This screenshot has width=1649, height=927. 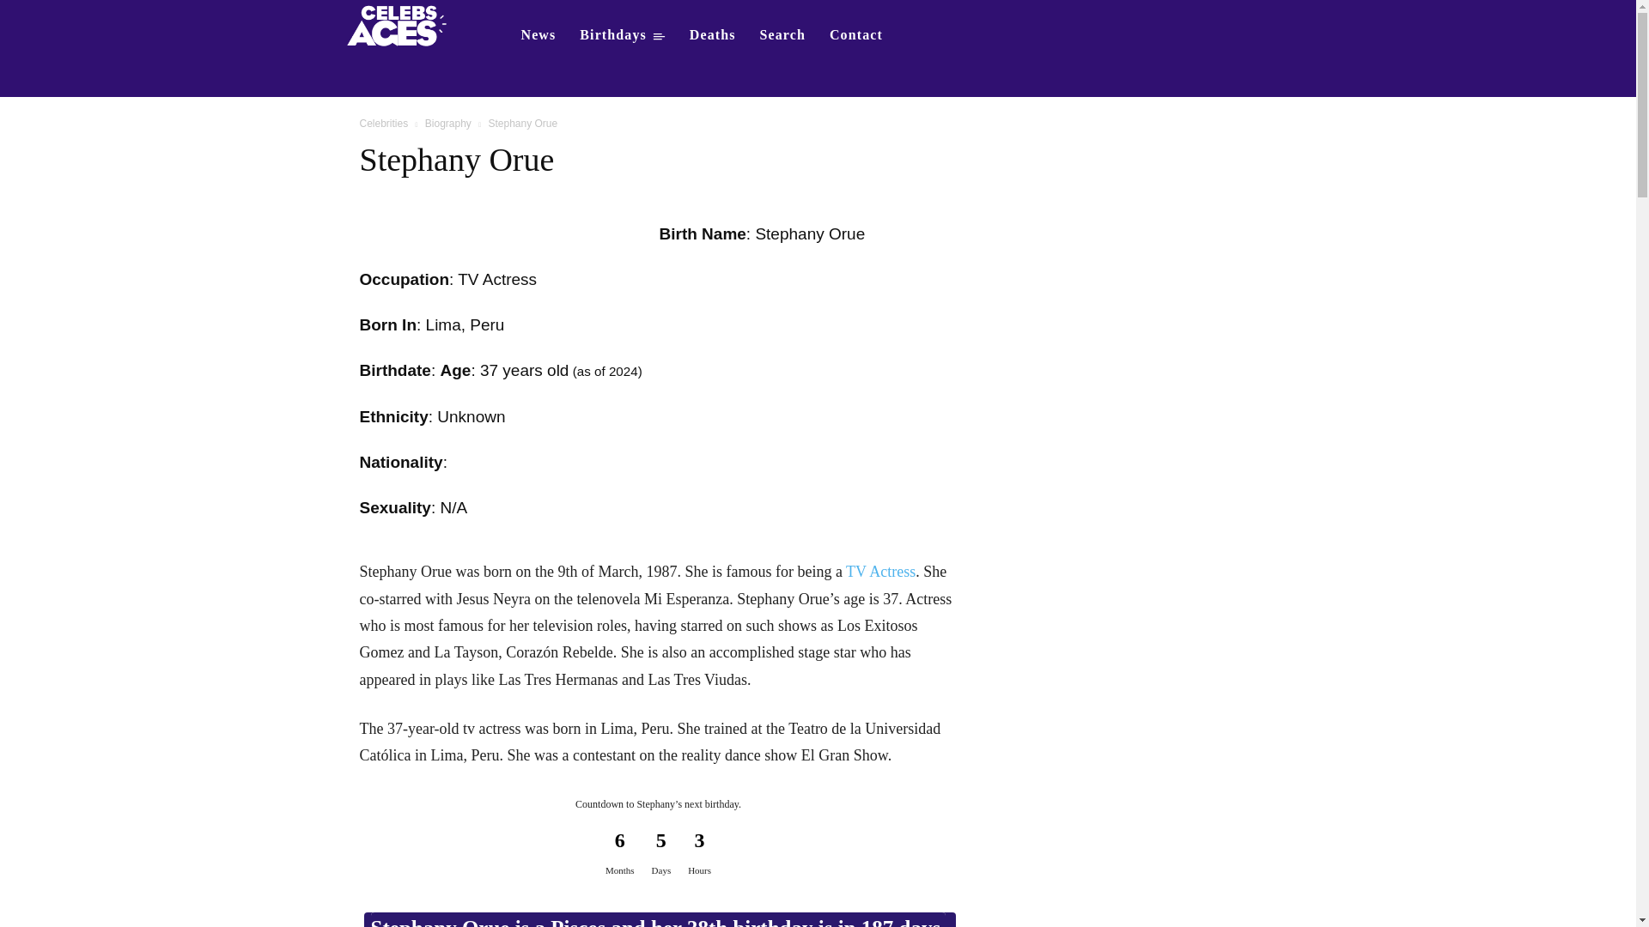 I want to click on Birthdays, so click(x=622, y=34).